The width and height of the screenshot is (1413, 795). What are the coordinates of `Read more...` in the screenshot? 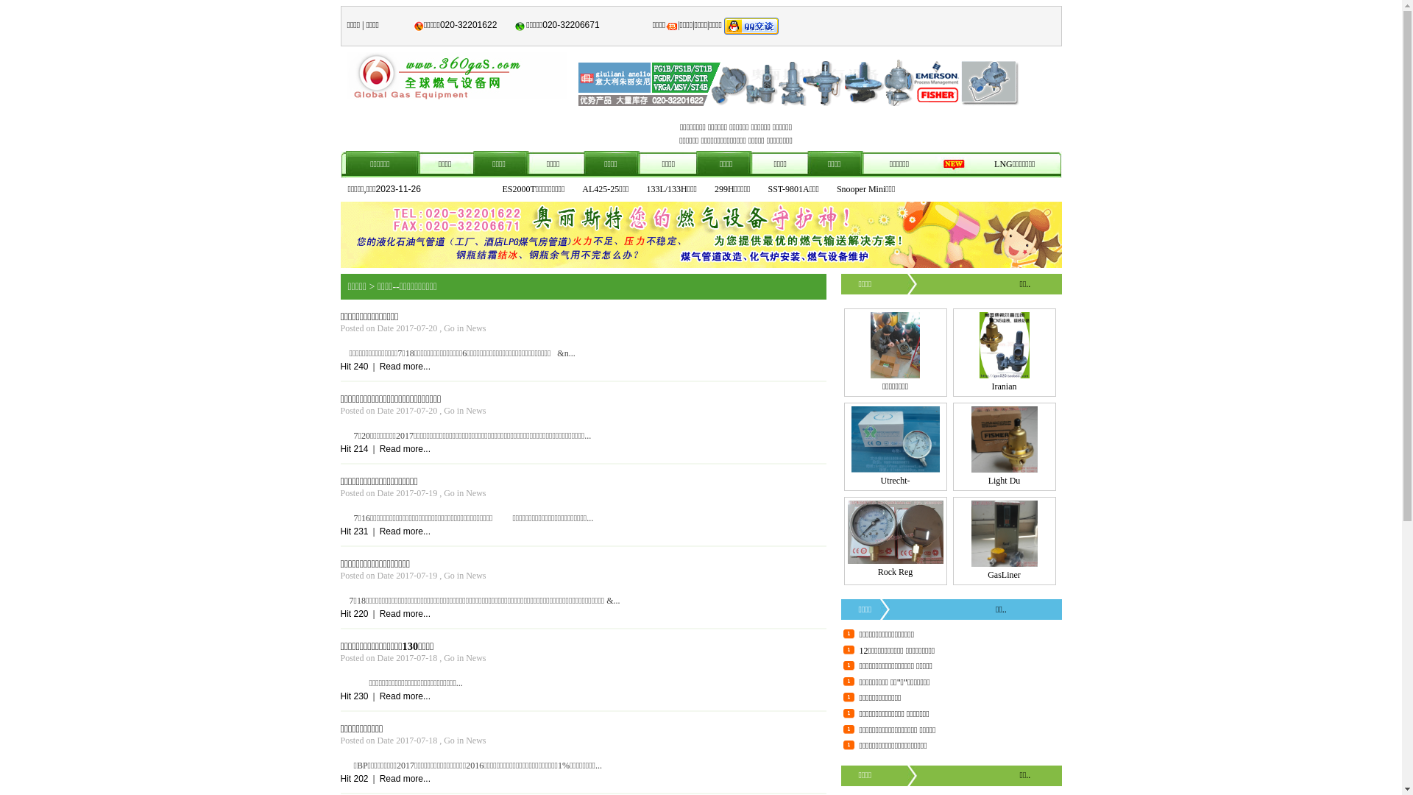 It's located at (405, 779).